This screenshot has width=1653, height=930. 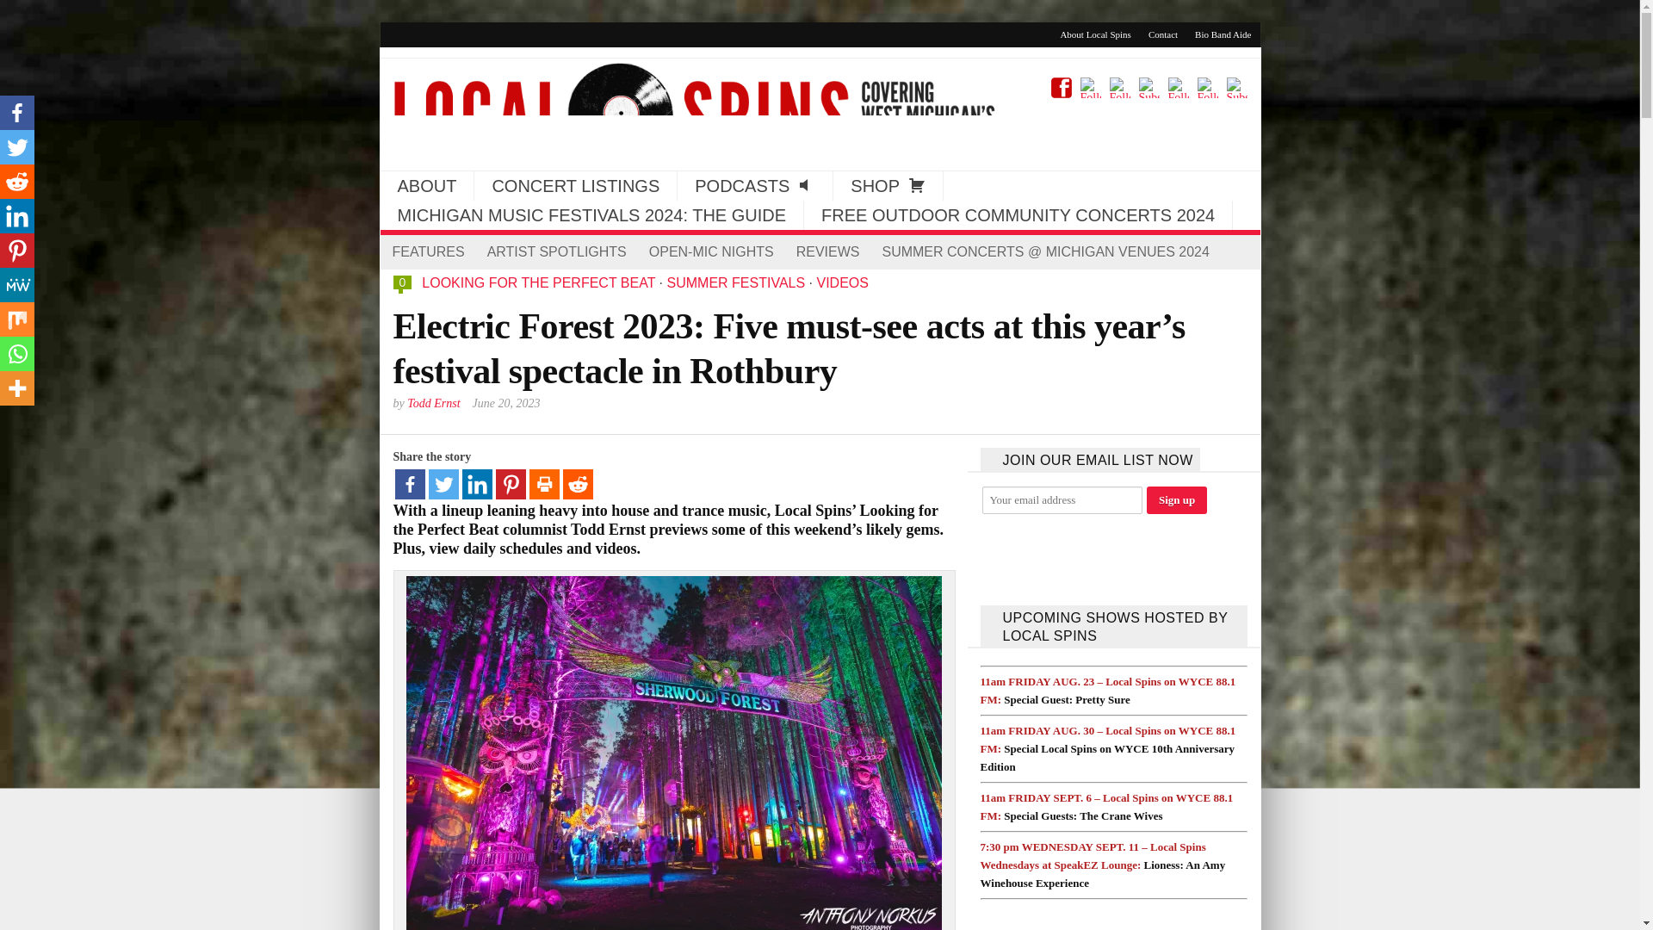 What do you see at coordinates (427, 252) in the screenshot?
I see `FEATURES` at bounding box center [427, 252].